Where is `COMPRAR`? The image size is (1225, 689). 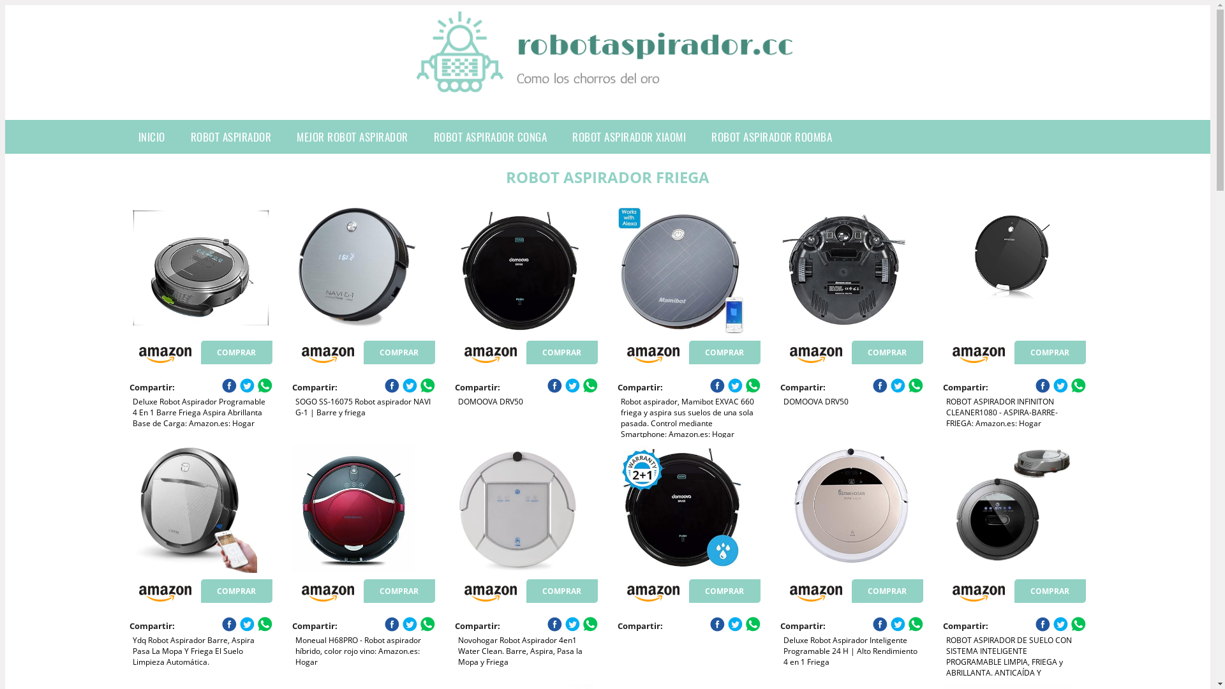 COMPRAR is located at coordinates (237, 591).